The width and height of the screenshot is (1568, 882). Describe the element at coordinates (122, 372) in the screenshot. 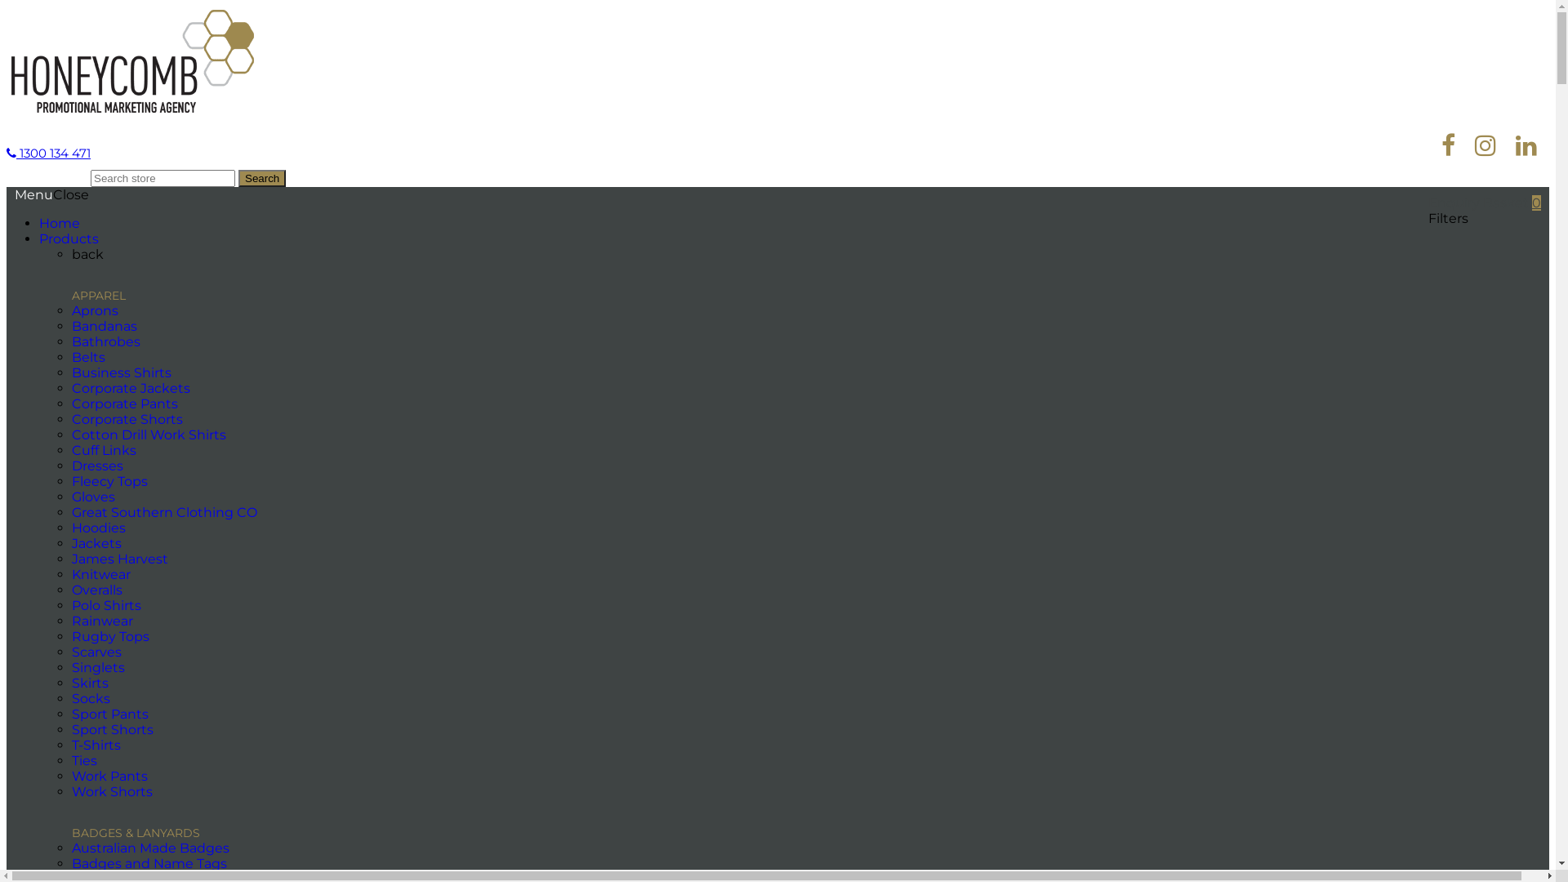

I see `Business Shirts` at that location.